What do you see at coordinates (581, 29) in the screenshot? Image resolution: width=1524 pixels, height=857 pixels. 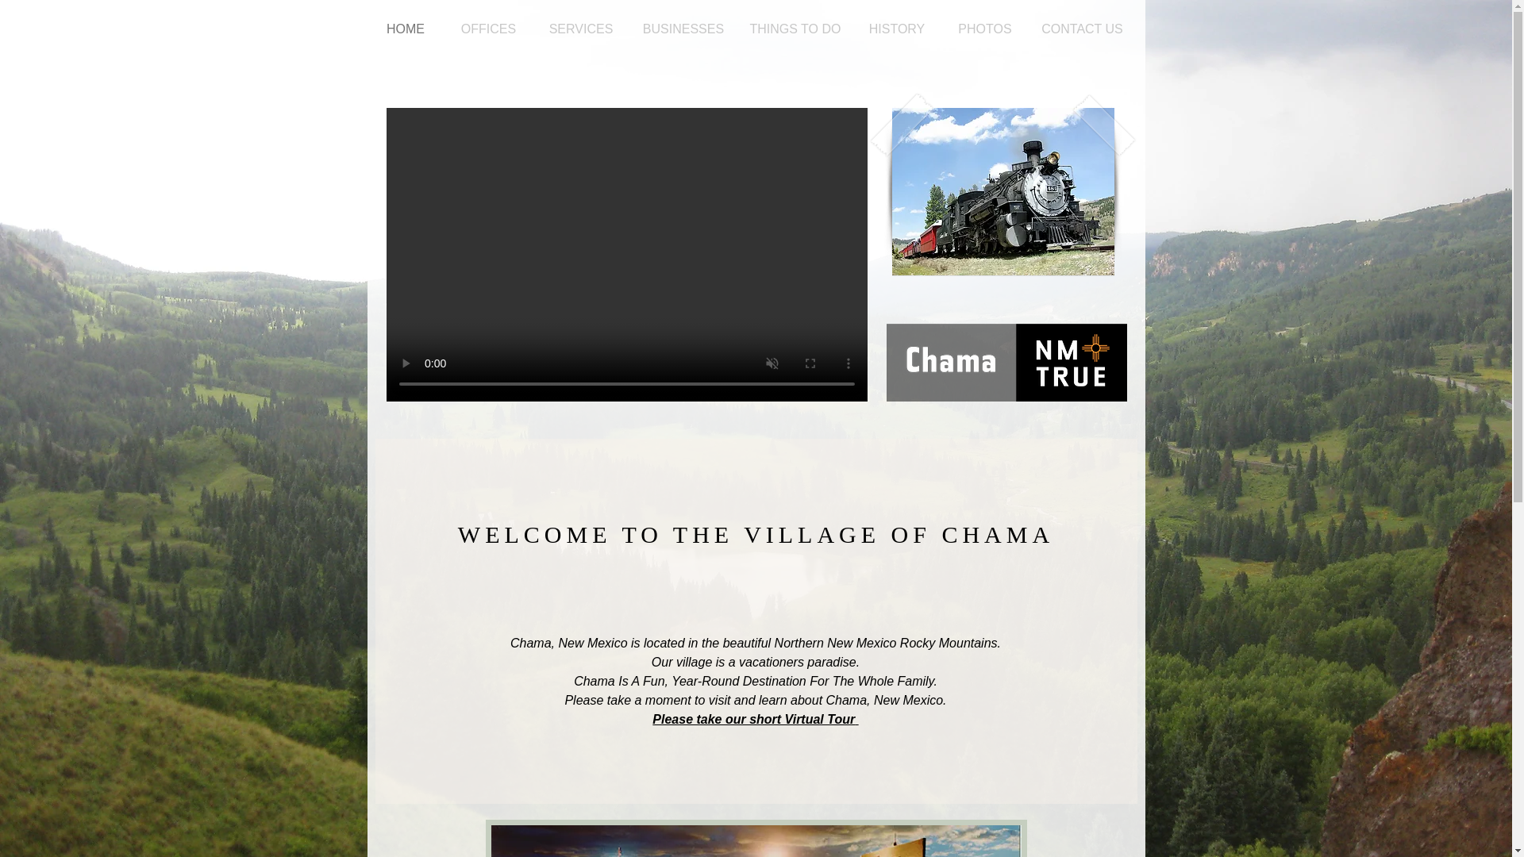 I see `SERVICES` at bounding box center [581, 29].